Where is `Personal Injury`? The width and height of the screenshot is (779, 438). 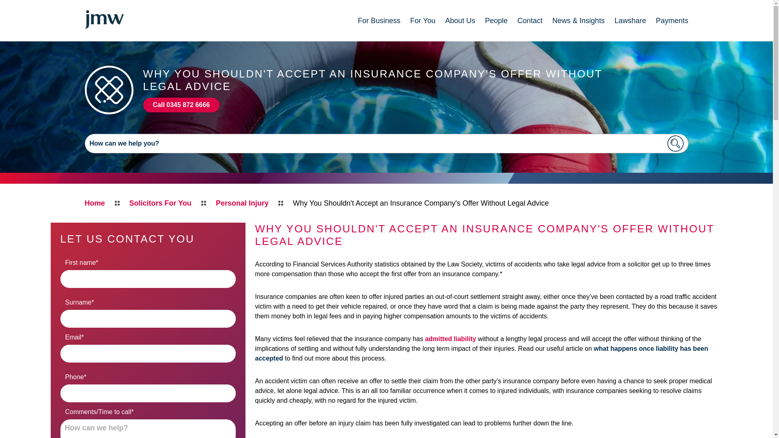 Personal Injury is located at coordinates (242, 203).